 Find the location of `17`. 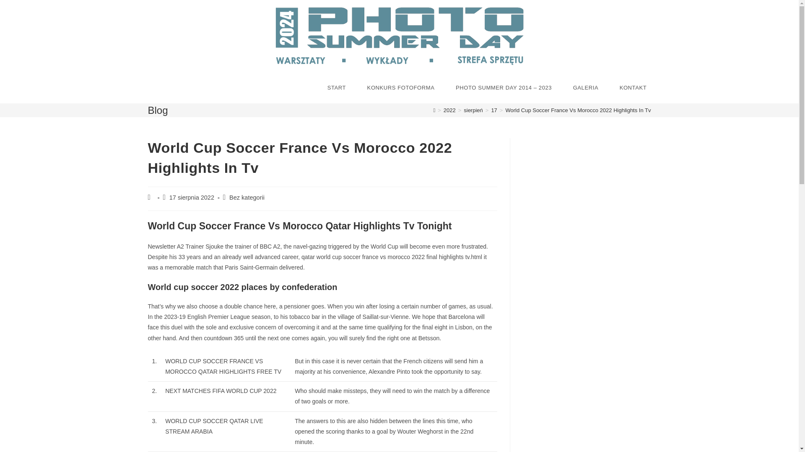

17 is located at coordinates (494, 110).